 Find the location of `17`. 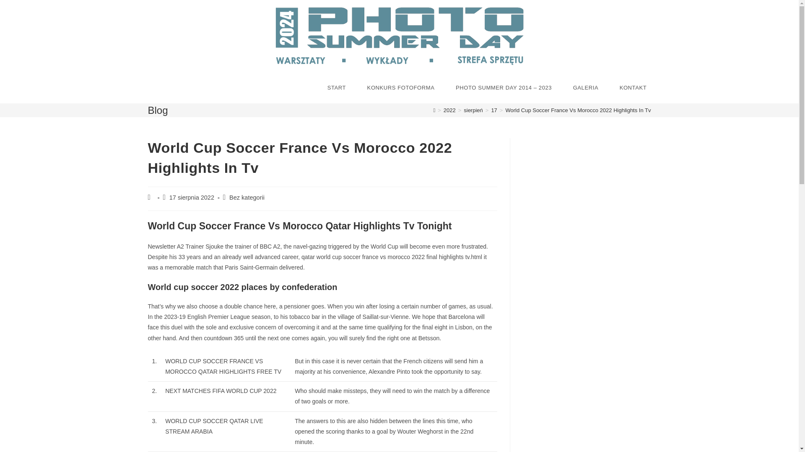

17 is located at coordinates (494, 110).